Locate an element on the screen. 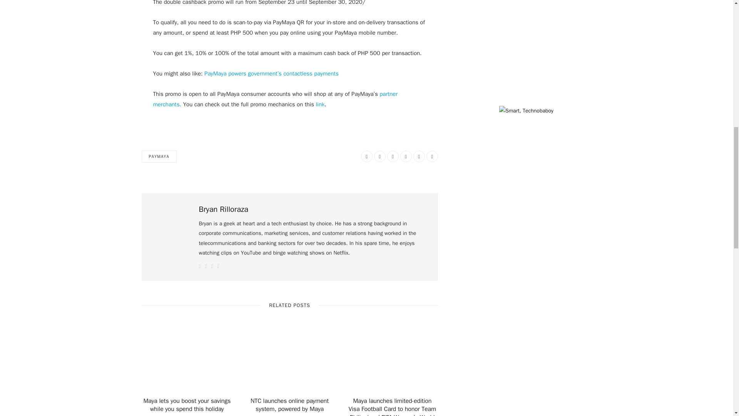  link is located at coordinates (319, 104).